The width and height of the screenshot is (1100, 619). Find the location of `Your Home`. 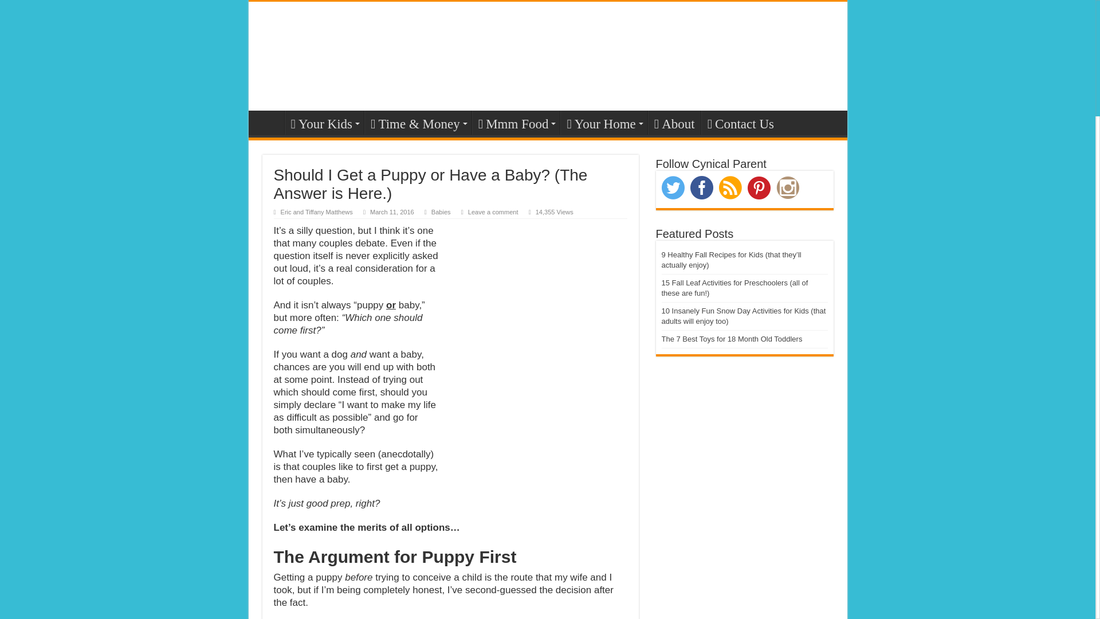

Your Home is located at coordinates (603, 123).